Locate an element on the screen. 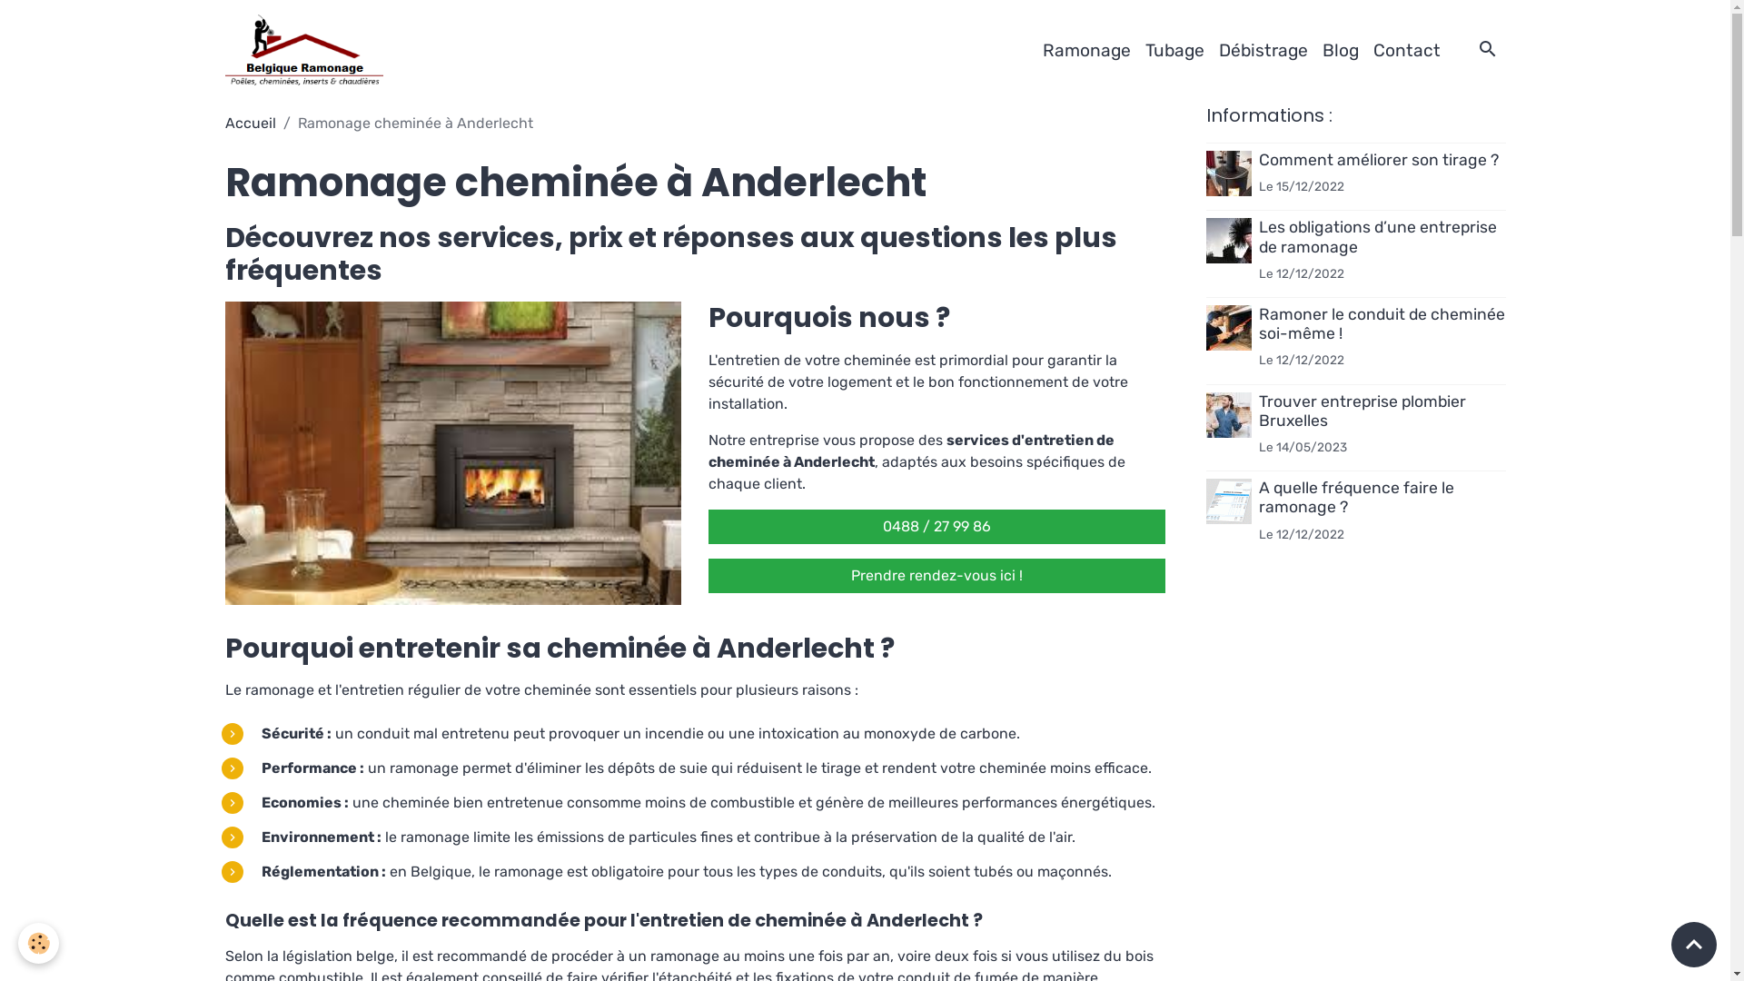 This screenshot has width=1744, height=981. Ramonage is located at coordinates (1086, 51).